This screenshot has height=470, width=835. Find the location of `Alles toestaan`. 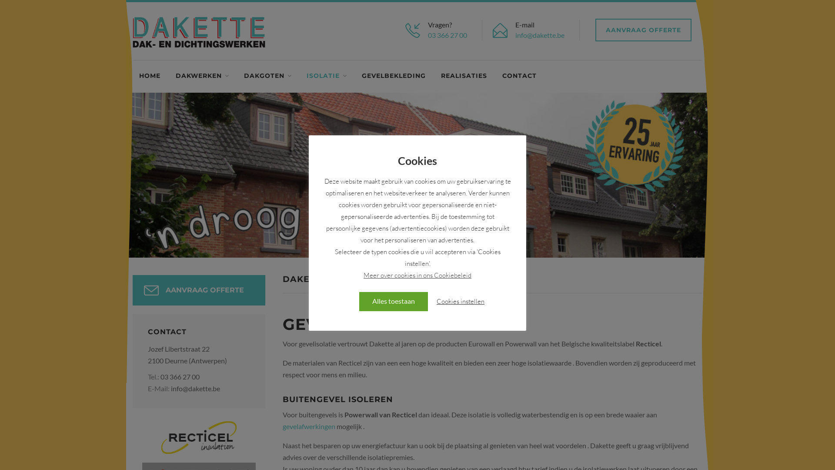

Alles toestaan is located at coordinates (393, 301).